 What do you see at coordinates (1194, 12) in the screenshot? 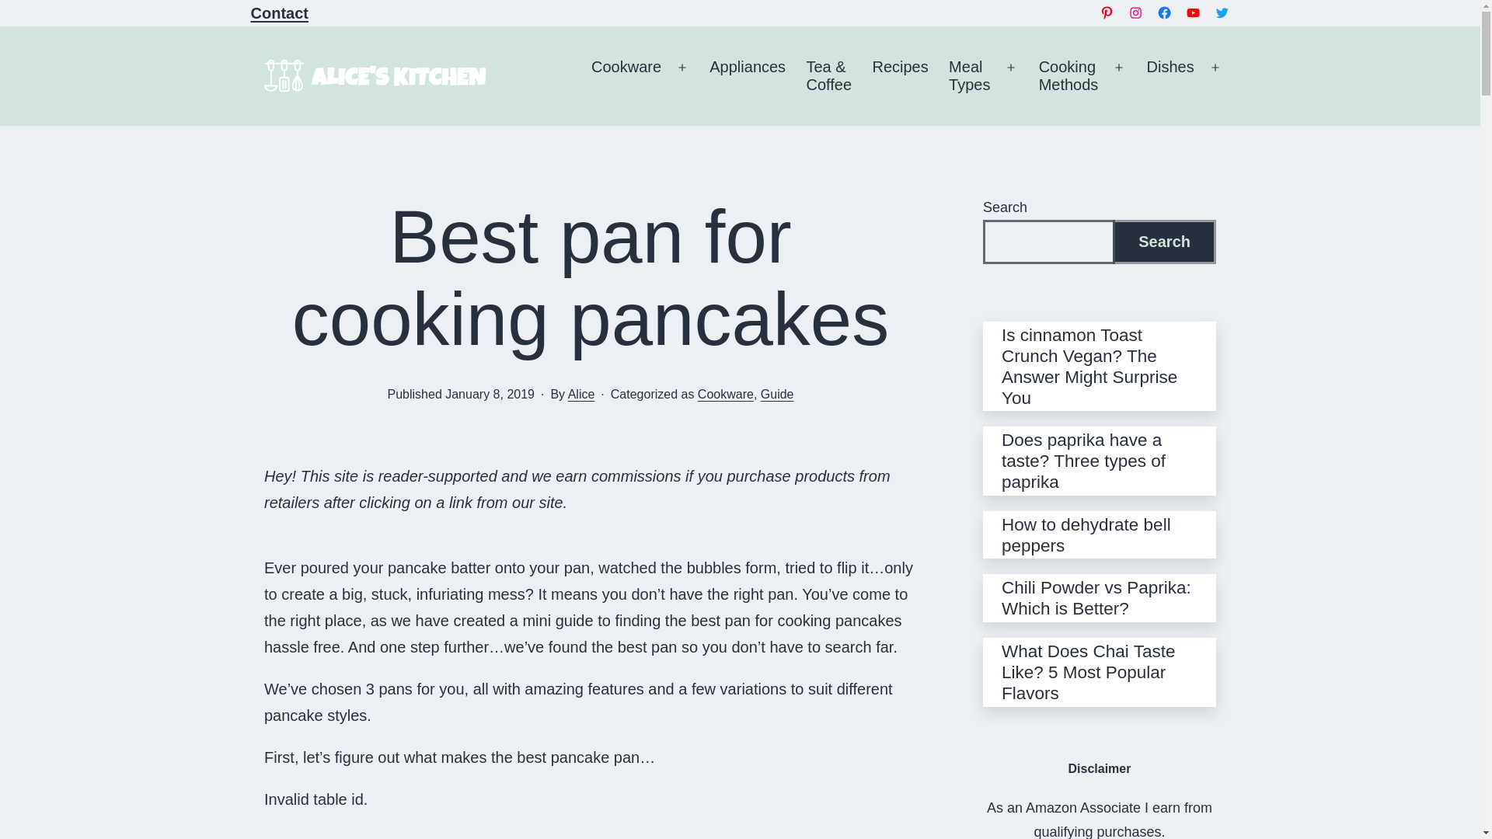
I see `YouTube` at bounding box center [1194, 12].